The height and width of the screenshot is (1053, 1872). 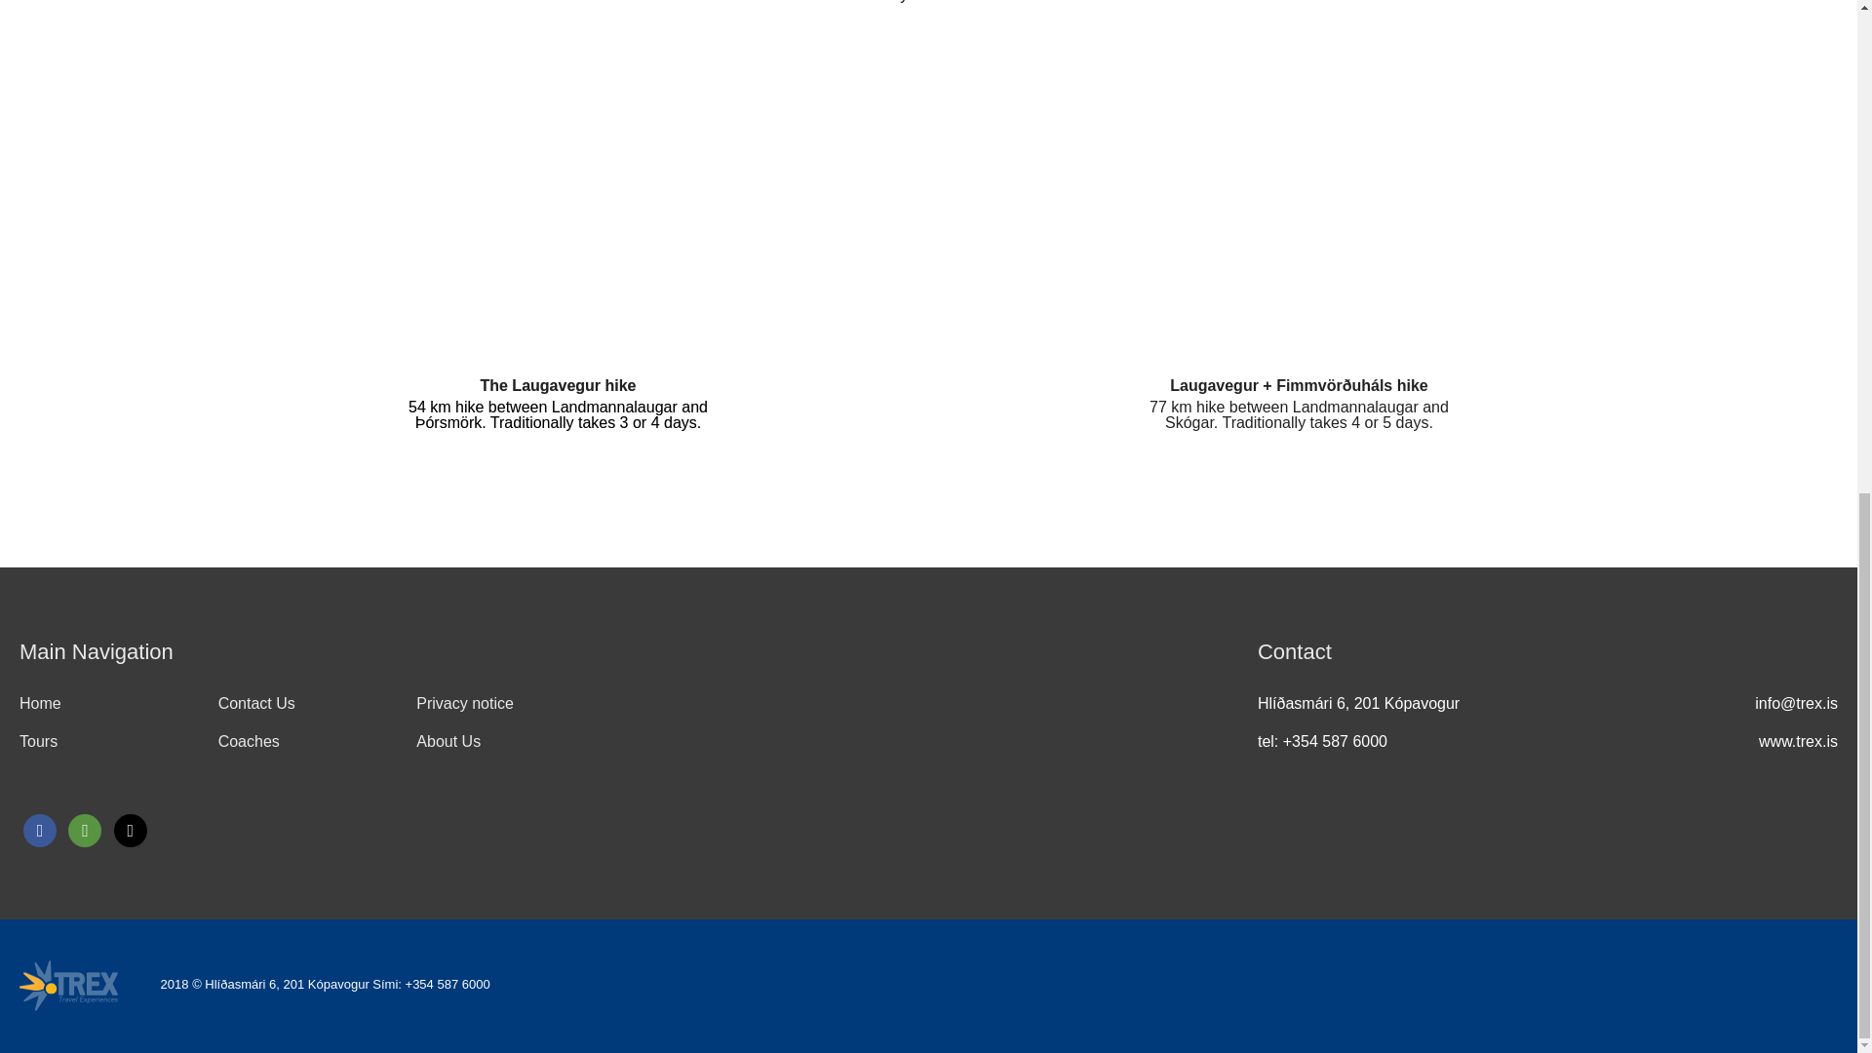 What do you see at coordinates (249, 741) in the screenshot?
I see `Coaches` at bounding box center [249, 741].